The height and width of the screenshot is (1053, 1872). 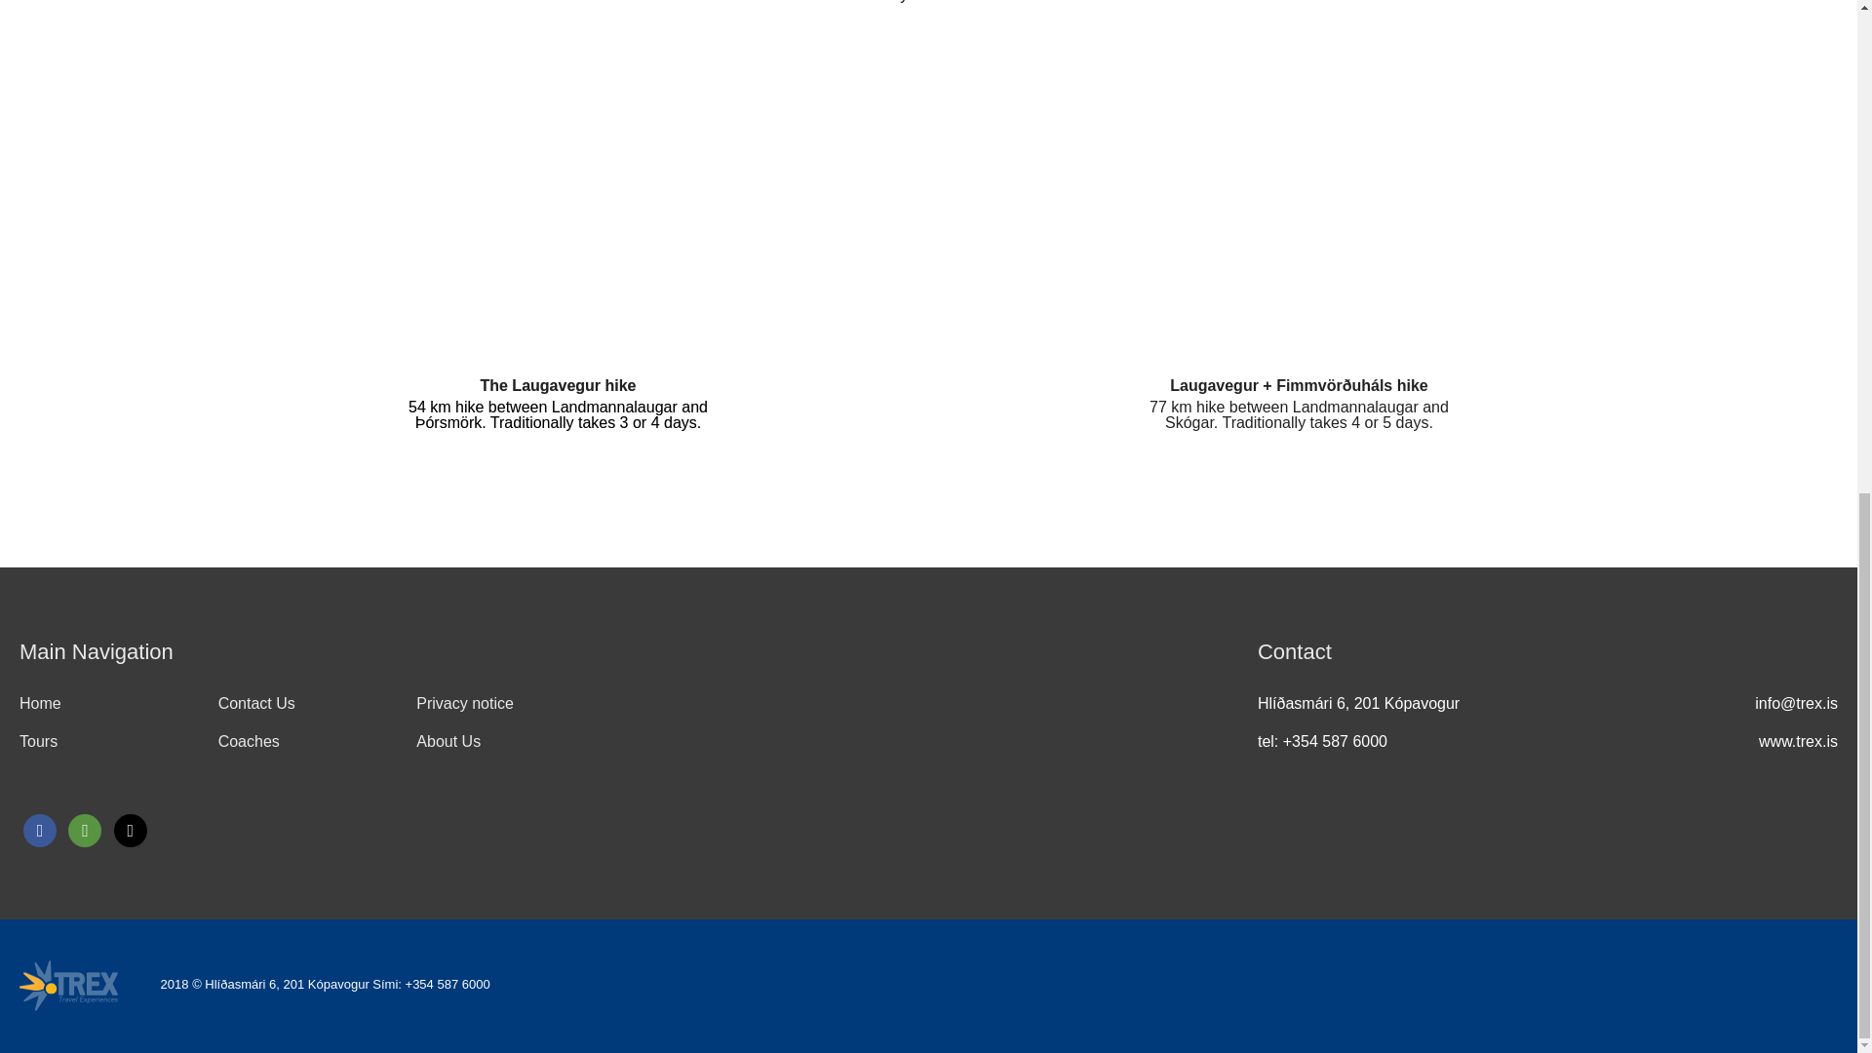 What do you see at coordinates (249, 741) in the screenshot?
I see `Coaches` at bounding box center [249, 741].